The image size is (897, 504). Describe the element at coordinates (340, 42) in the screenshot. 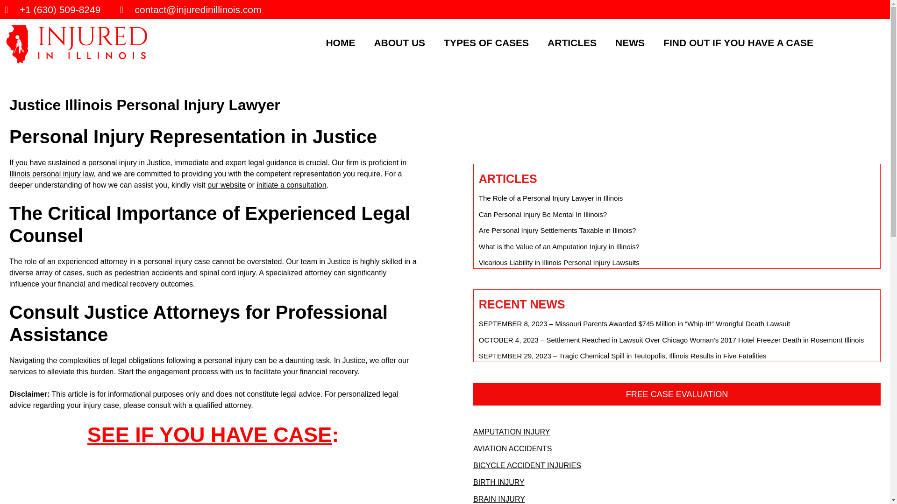

I see `HOME` at that location.